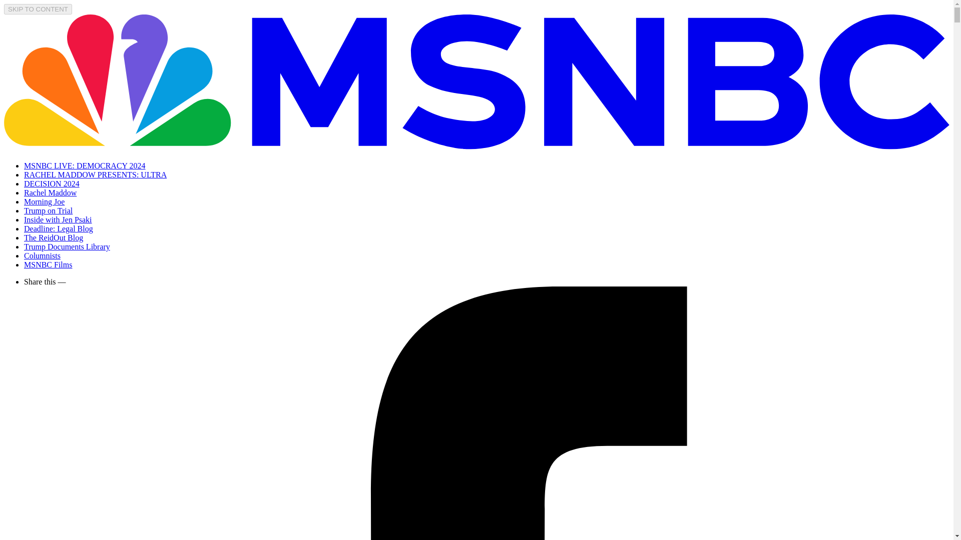  I want to click on RACHEL MADDOW PRESENTS: ULTRA, so click(95, 174).